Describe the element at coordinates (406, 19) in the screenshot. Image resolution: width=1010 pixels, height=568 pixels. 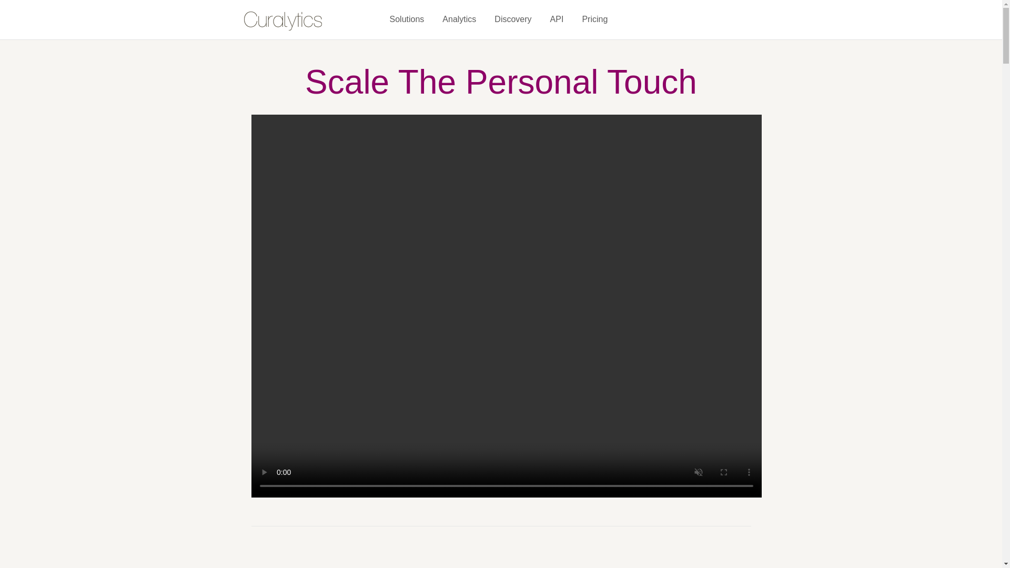
I see `Solutions` at that location.